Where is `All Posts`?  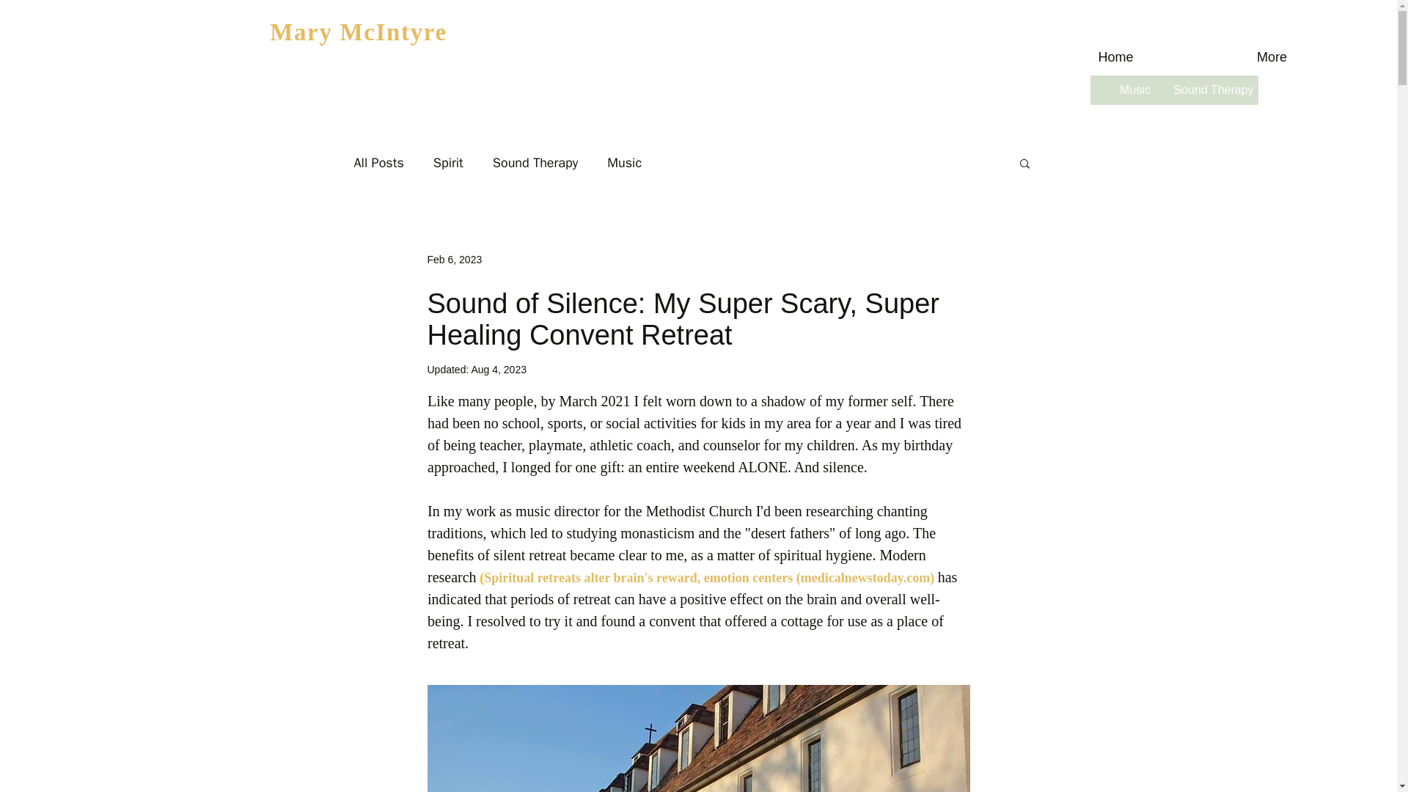
All Posts is located at coordinates (378, 163).